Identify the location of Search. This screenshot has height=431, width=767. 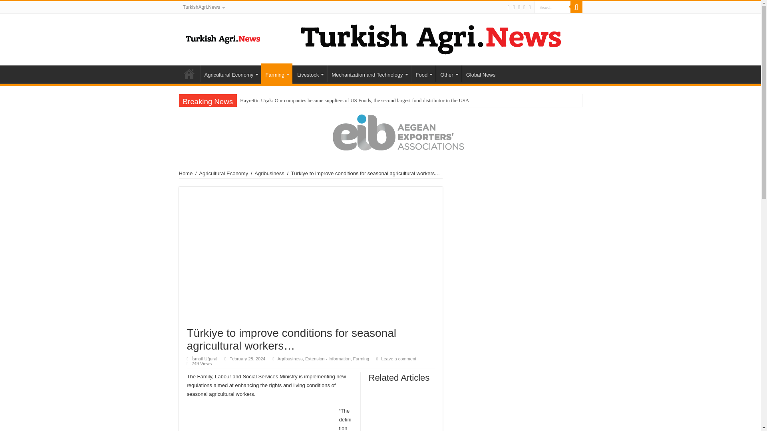
(576, 7).